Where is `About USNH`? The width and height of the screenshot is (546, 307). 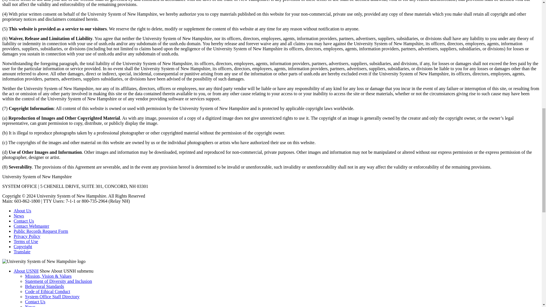
About USNH is located at coordinates (22, 211).